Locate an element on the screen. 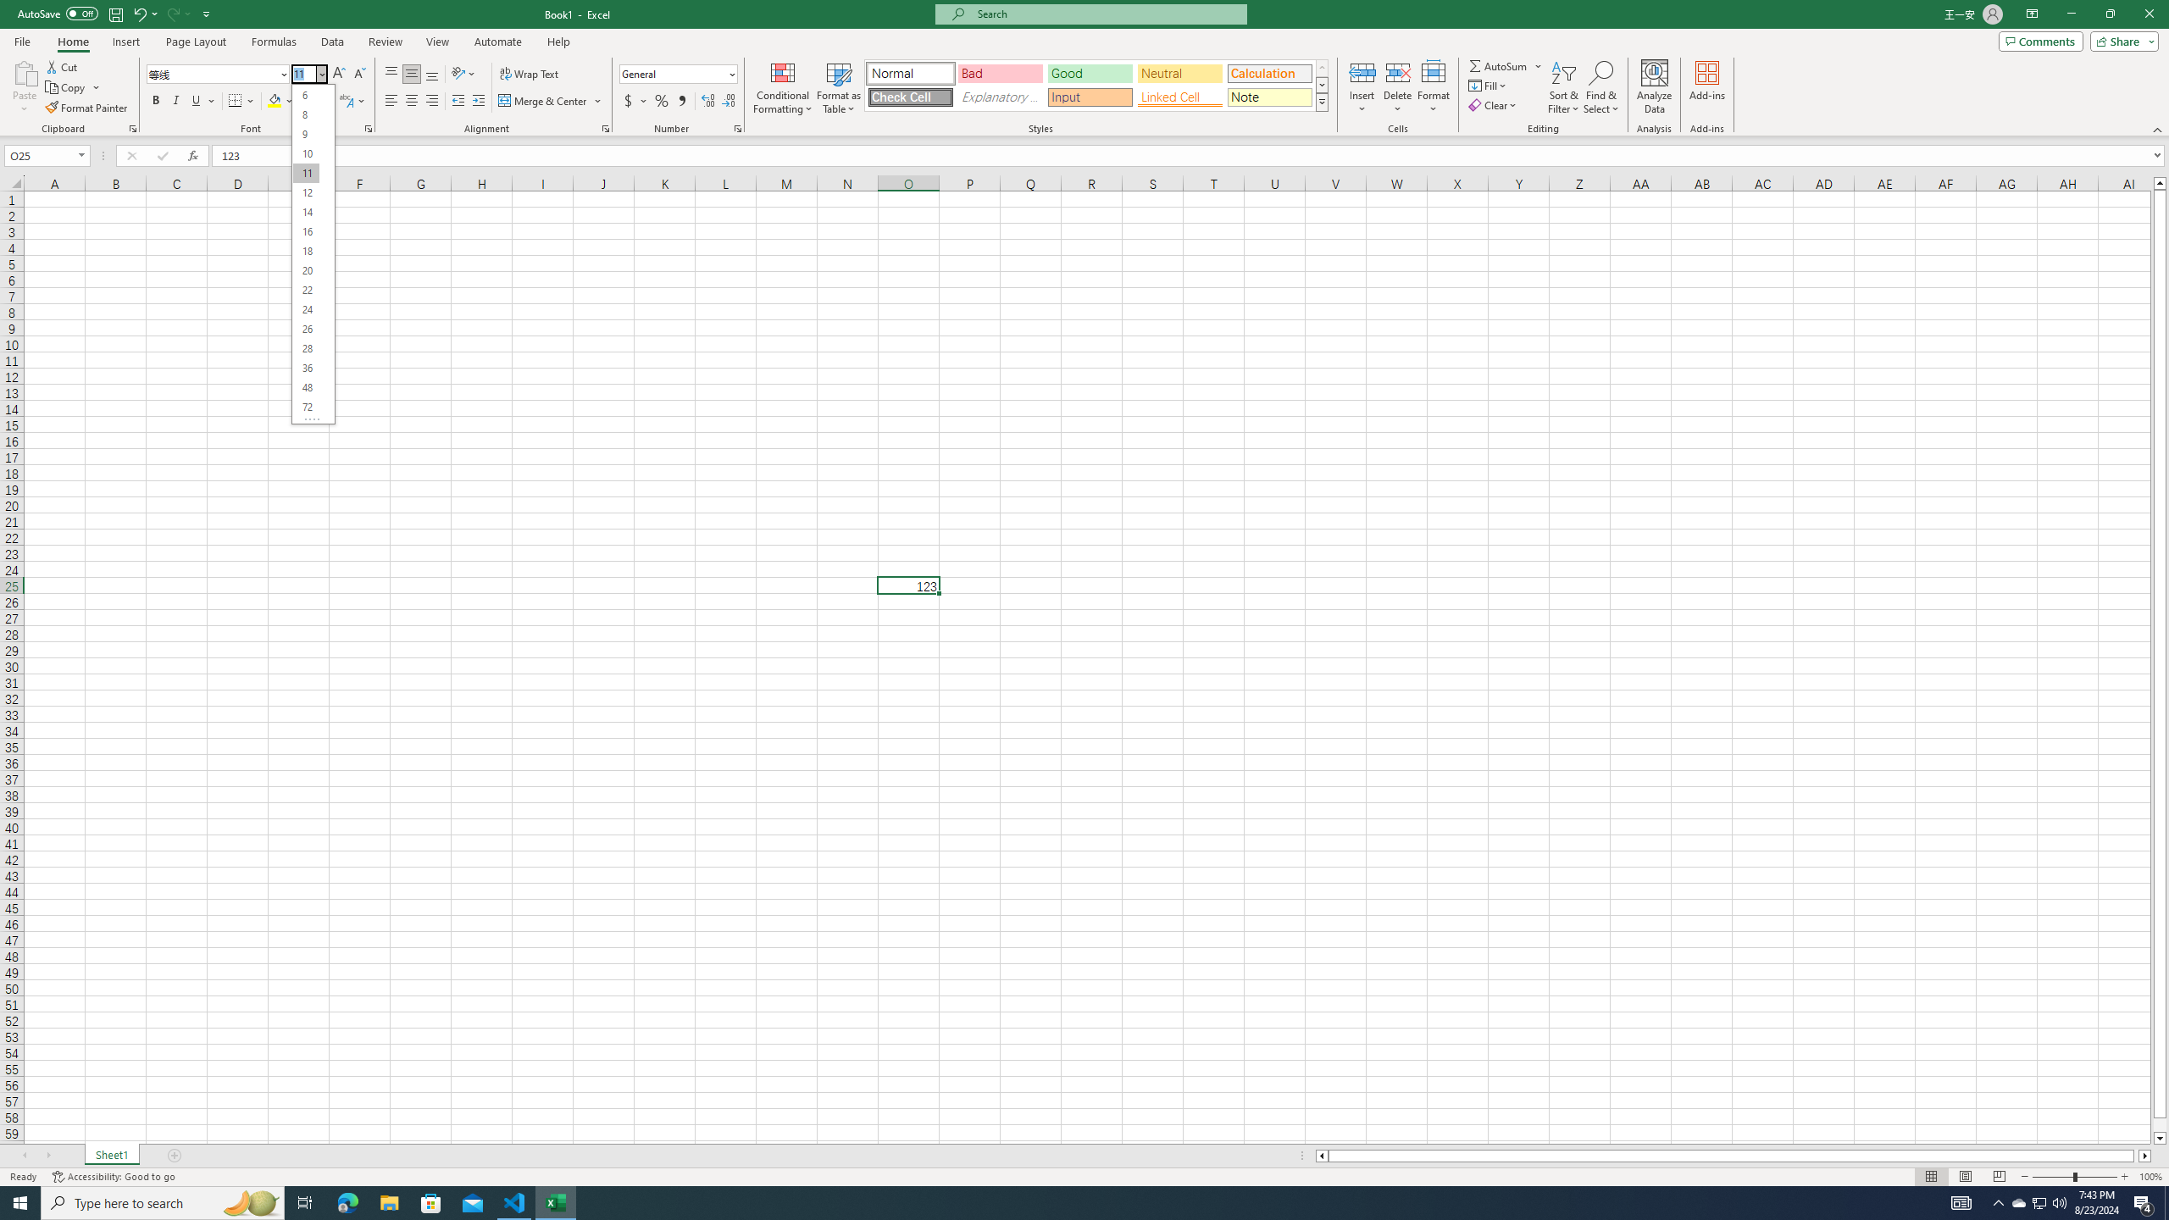  Good is located at coordinates (1090, 73).